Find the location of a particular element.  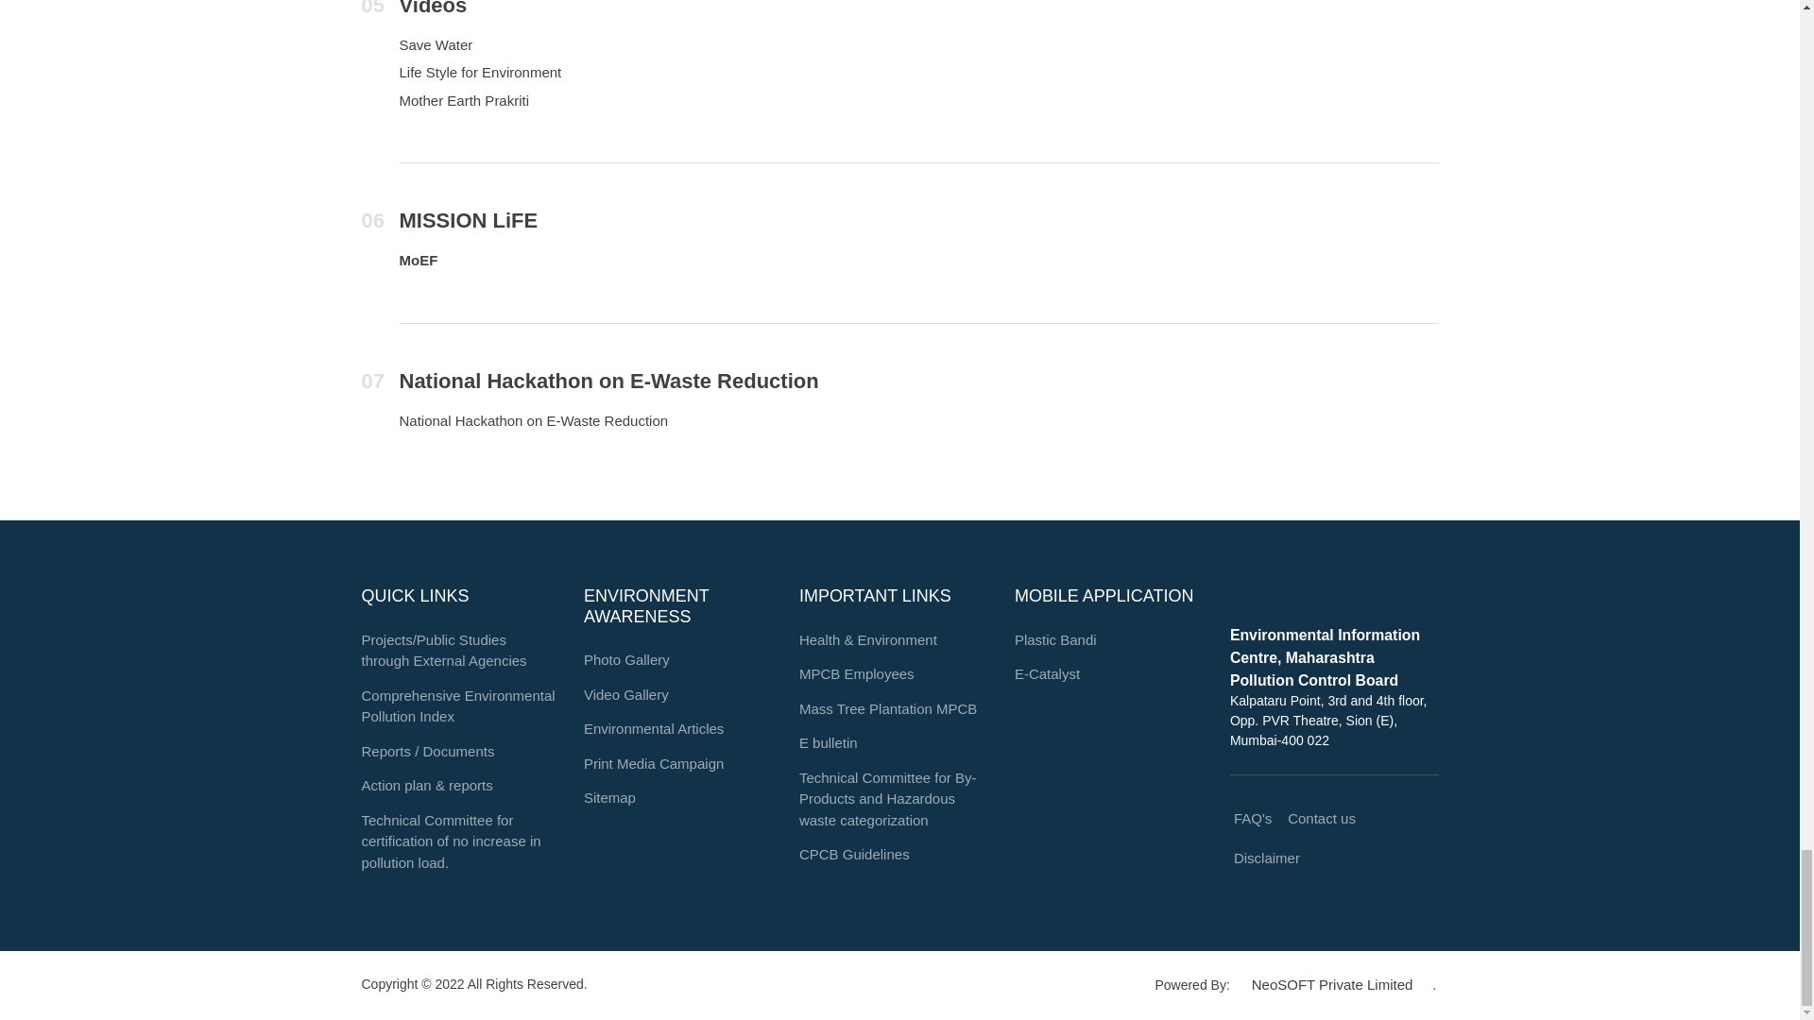

Disclaimer is located at coordinates (1266, 858).